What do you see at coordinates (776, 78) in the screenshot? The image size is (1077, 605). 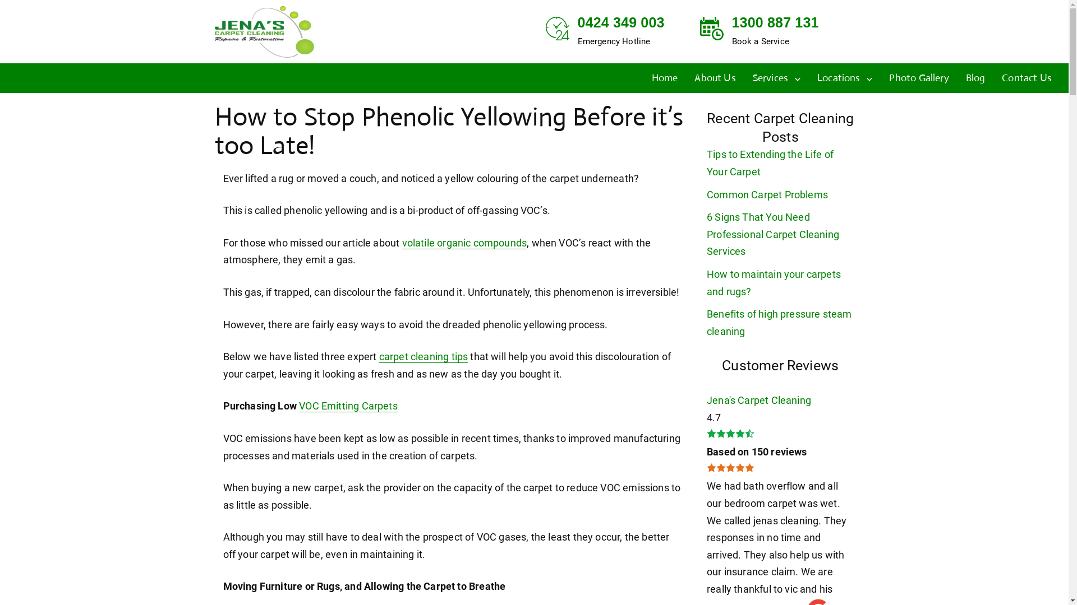 I see `Services` at bounding box center [776, 78].